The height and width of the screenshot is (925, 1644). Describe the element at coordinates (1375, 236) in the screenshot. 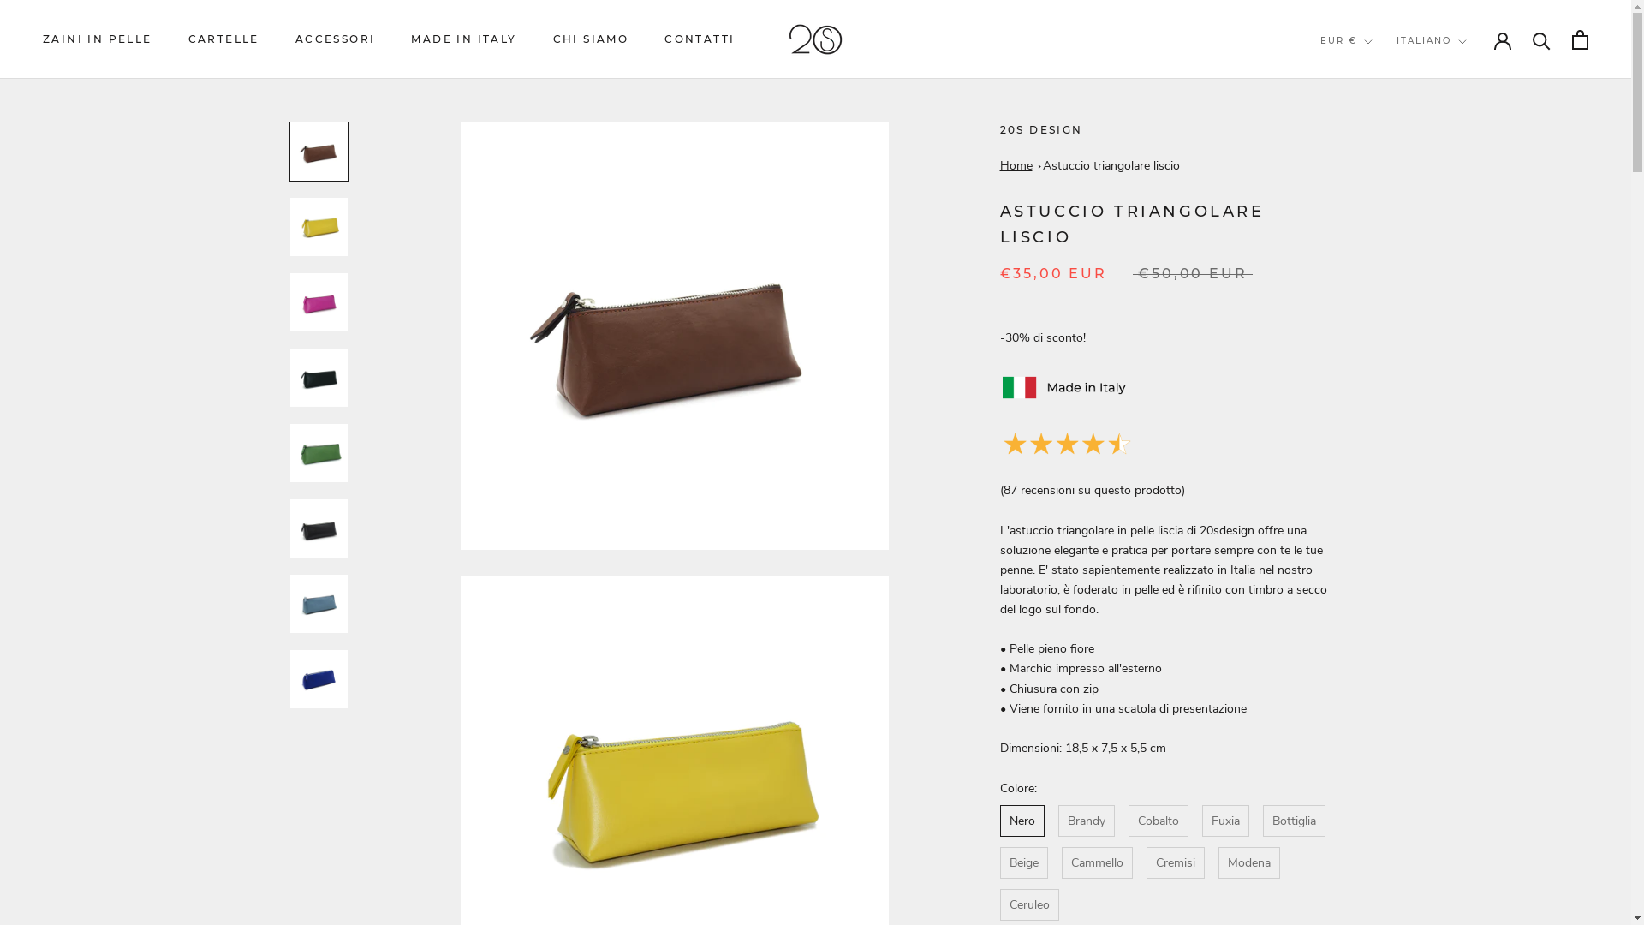

I see `AZN` at that location.